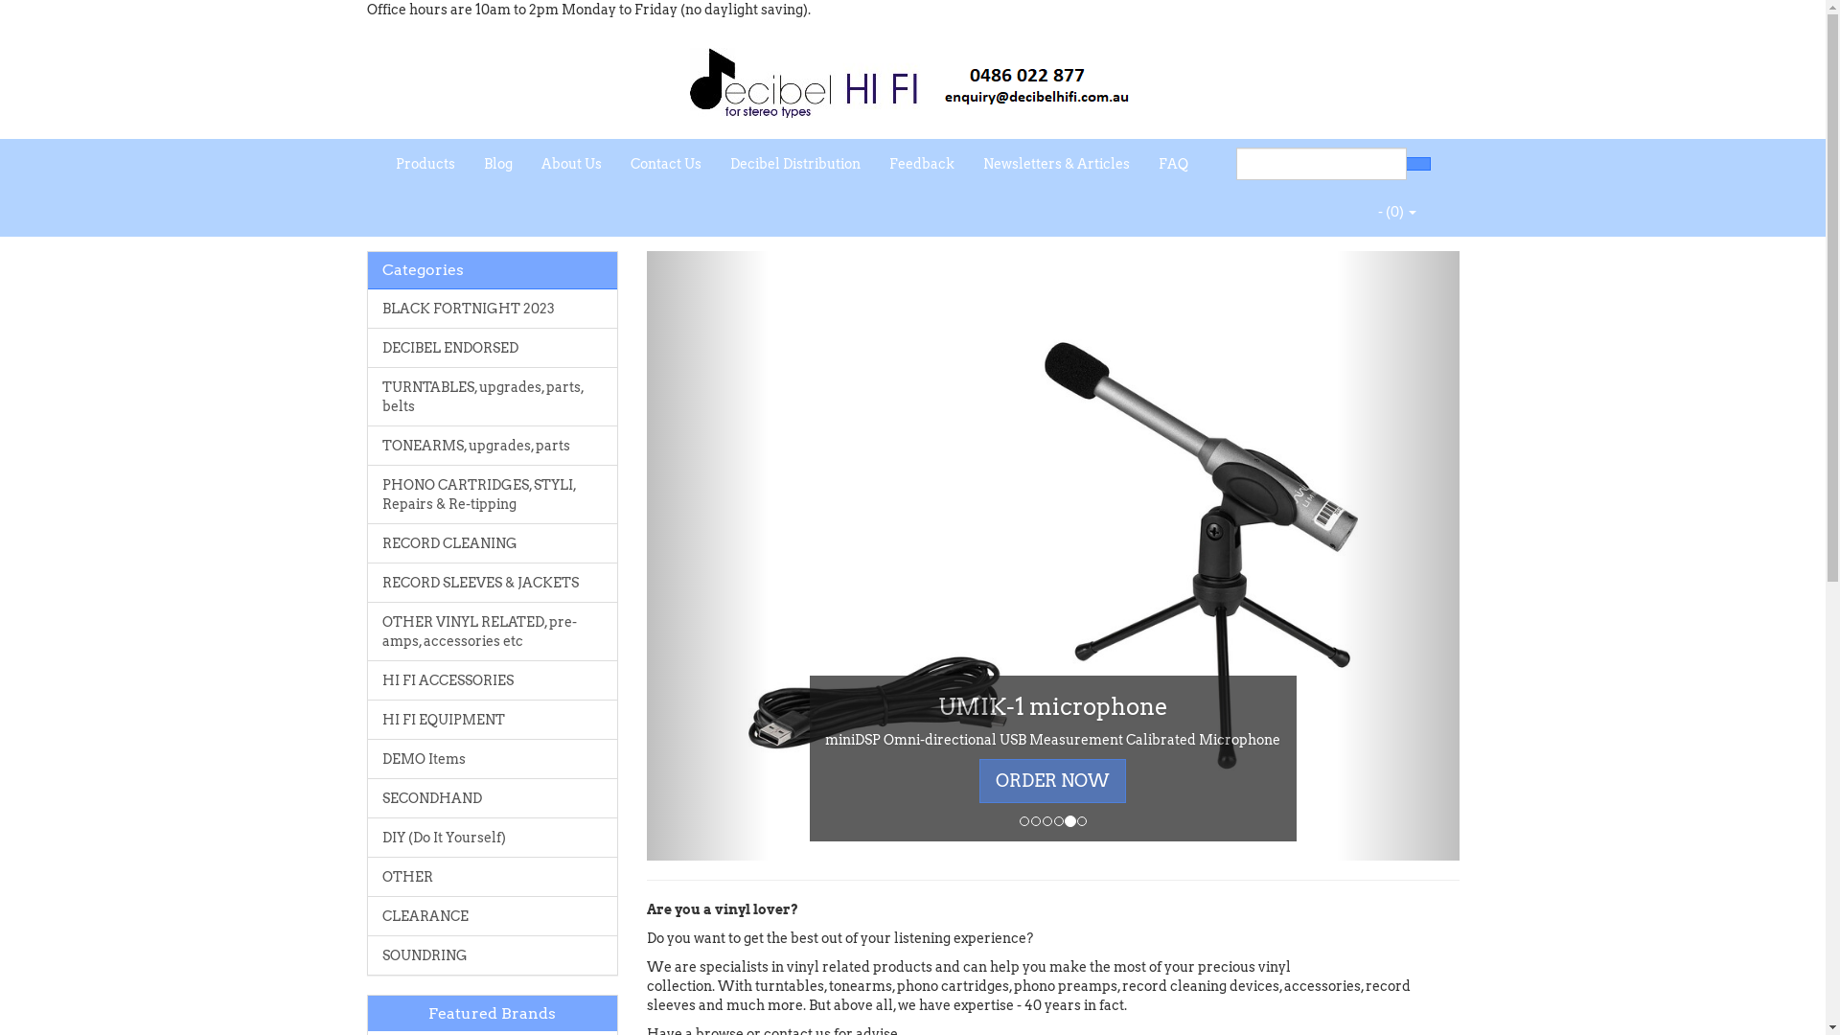 Image resolution: width=1840 pixels, height=1035 pixels. What do you see at coordinates (1055, 164) in the screenshot?
I see `Newsletters & Articles` at bounding box center [1055, 164].